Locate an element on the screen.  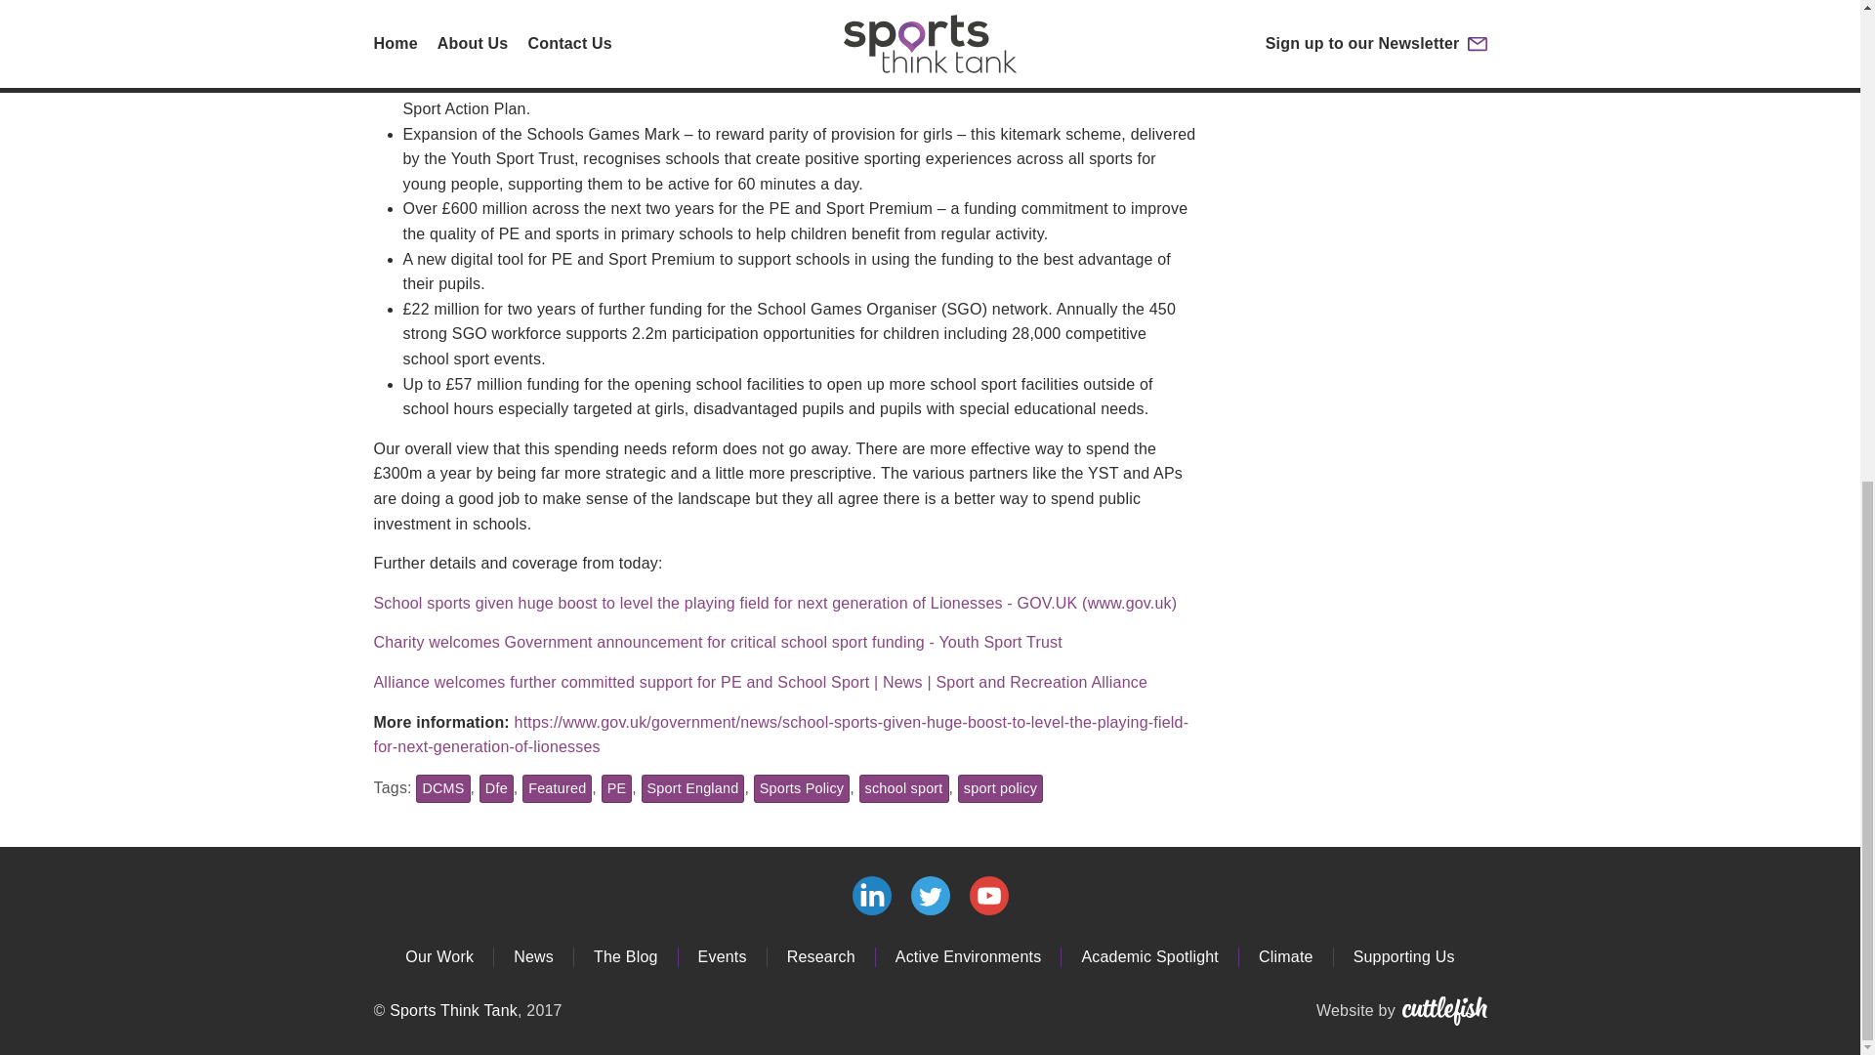
Dfe is located at coordinates (496, 787).